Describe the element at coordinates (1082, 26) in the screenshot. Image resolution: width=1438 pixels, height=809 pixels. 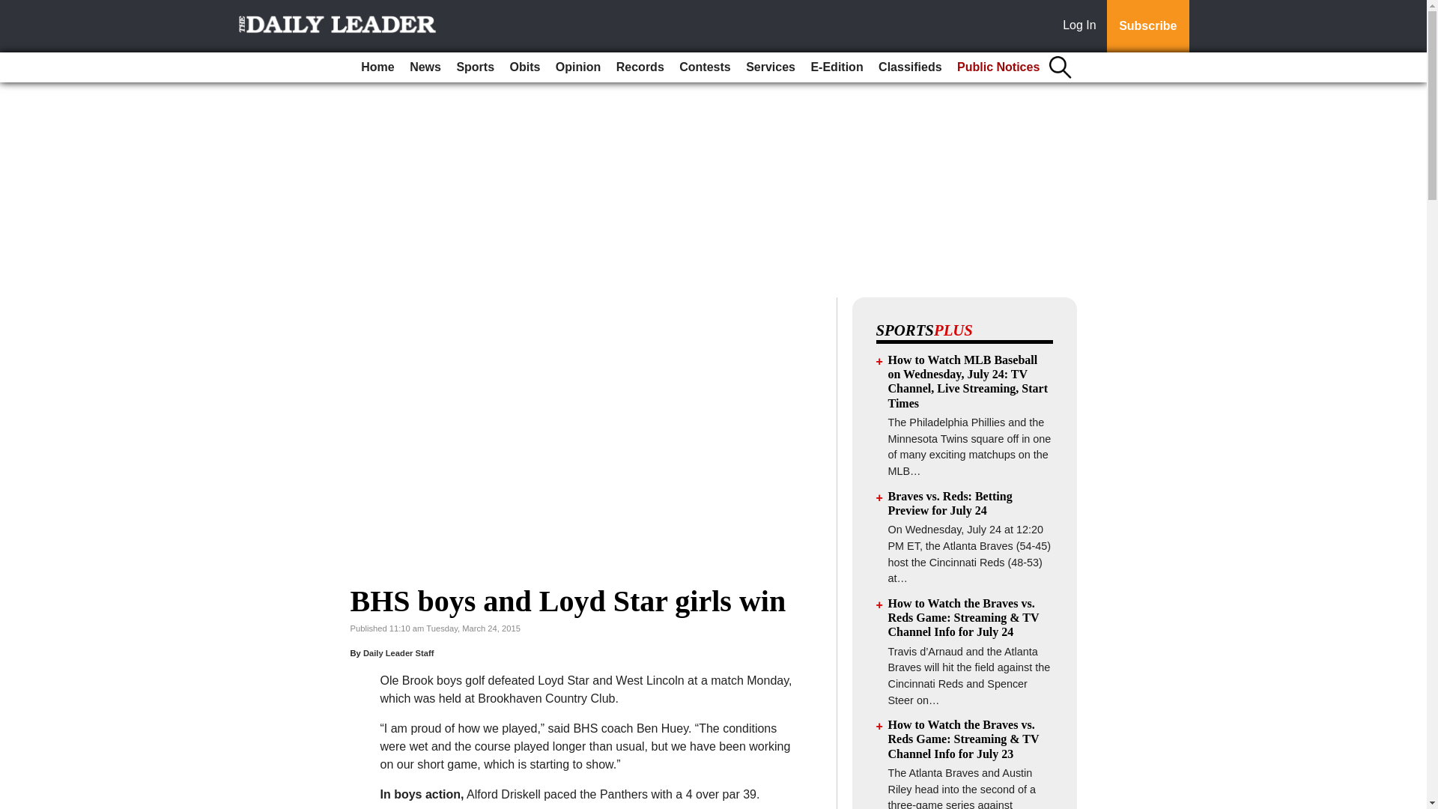
I see `Log In` at that location.